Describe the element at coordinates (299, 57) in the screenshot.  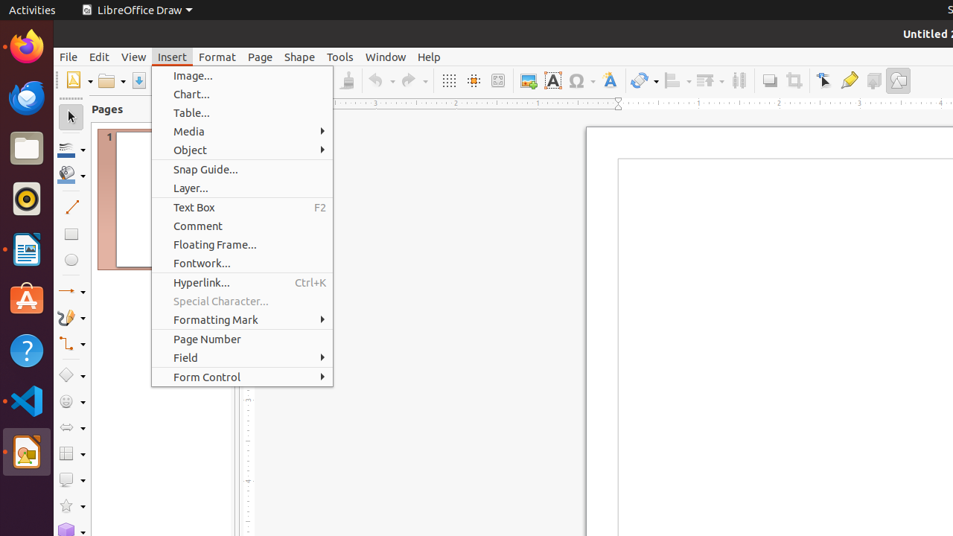
I see `Shape` at that location.